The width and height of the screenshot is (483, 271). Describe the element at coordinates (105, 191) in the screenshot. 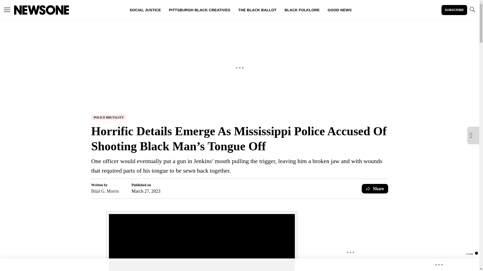

I see `Bilal G. Morris` at that location.